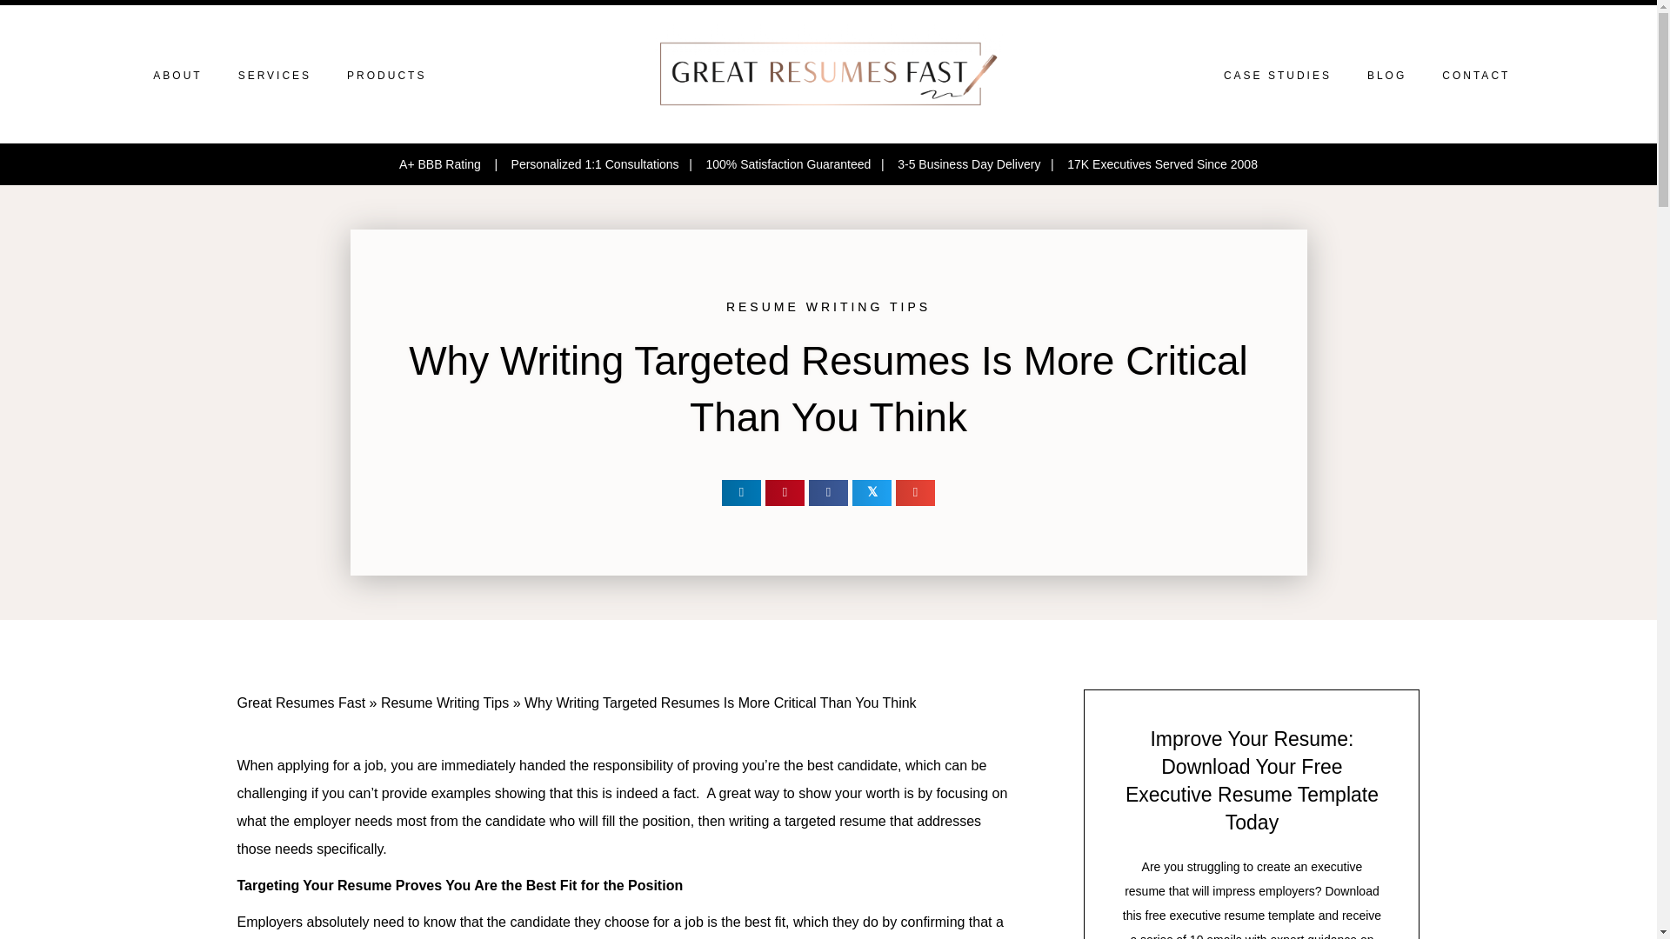 The image size is (1670, 939). What do you see at coordinates (301, 703) in the screenshot?
I see `Great Resumes Fast` at bounding box center [301, 703].